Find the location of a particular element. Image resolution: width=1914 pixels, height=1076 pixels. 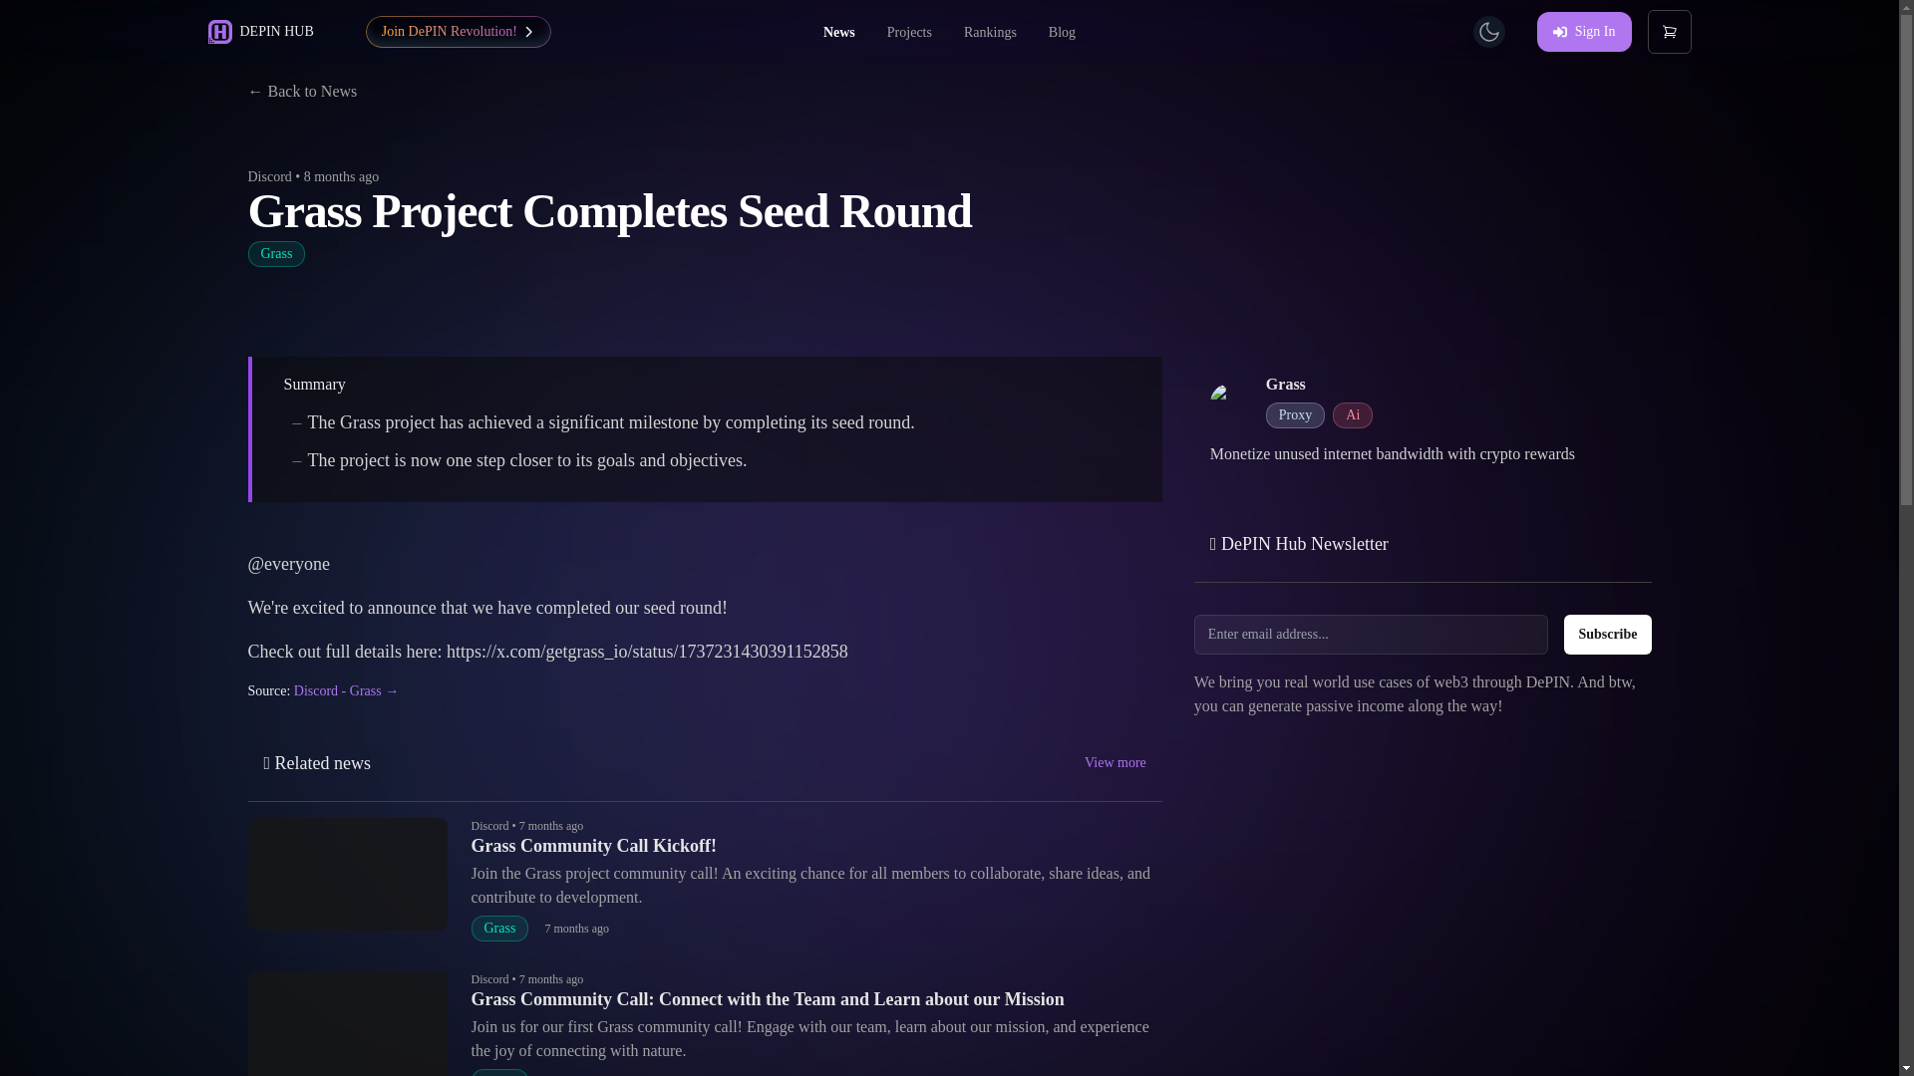

Grass is located at coordinates (1285, 384).